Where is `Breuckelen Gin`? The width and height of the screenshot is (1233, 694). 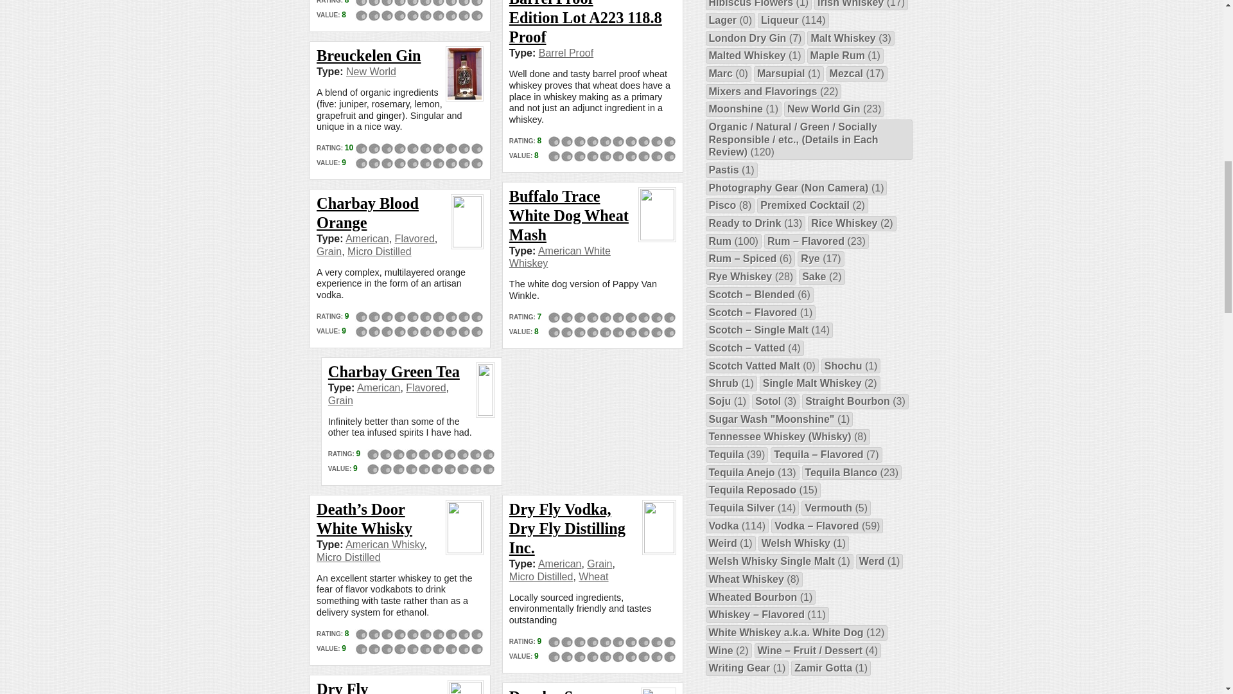 Breuckelen Gin is located at coordinates (369, 55).